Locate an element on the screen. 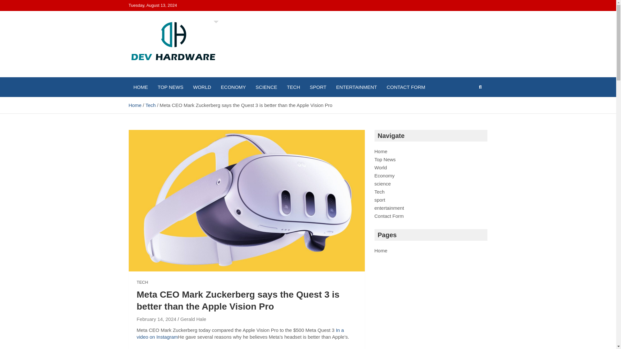  ECONOMY is located at coordinates (234, 87).